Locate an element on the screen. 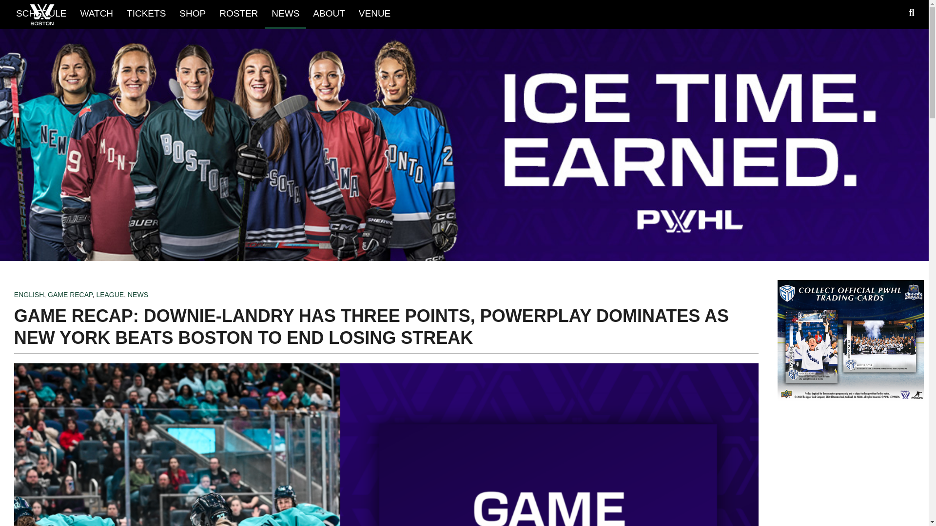 Image resolution: width=936 pixels, height=526 pixels. WATCH is located at coordinates (97, 14).